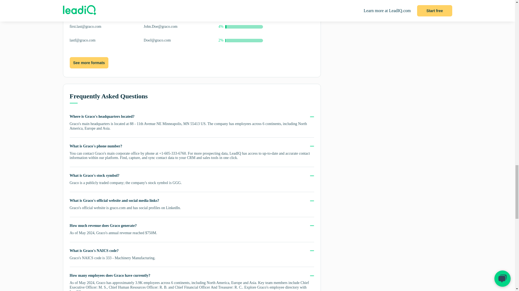 The height and width of the screenshot is (291, 519). I want to click on Graco's employee directory, so click(278, 287).